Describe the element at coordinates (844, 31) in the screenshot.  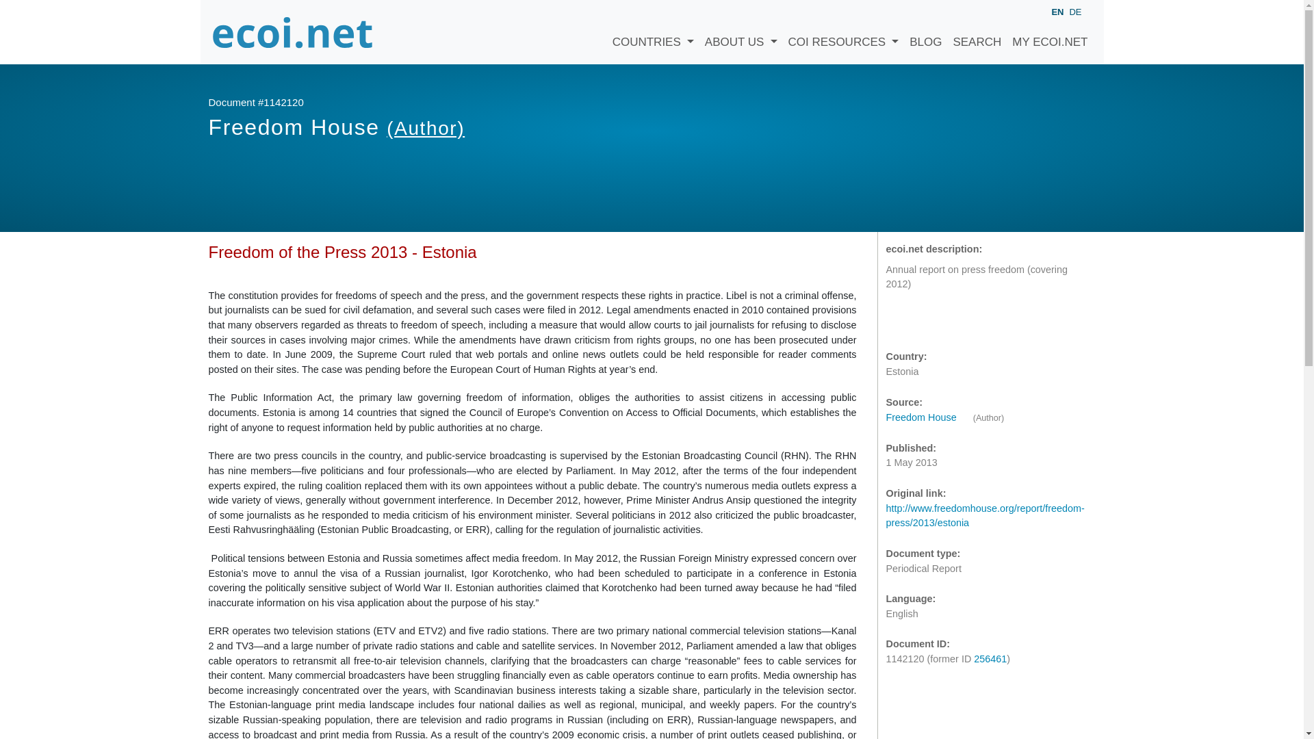
I see `COI RESOURCES` at that location.